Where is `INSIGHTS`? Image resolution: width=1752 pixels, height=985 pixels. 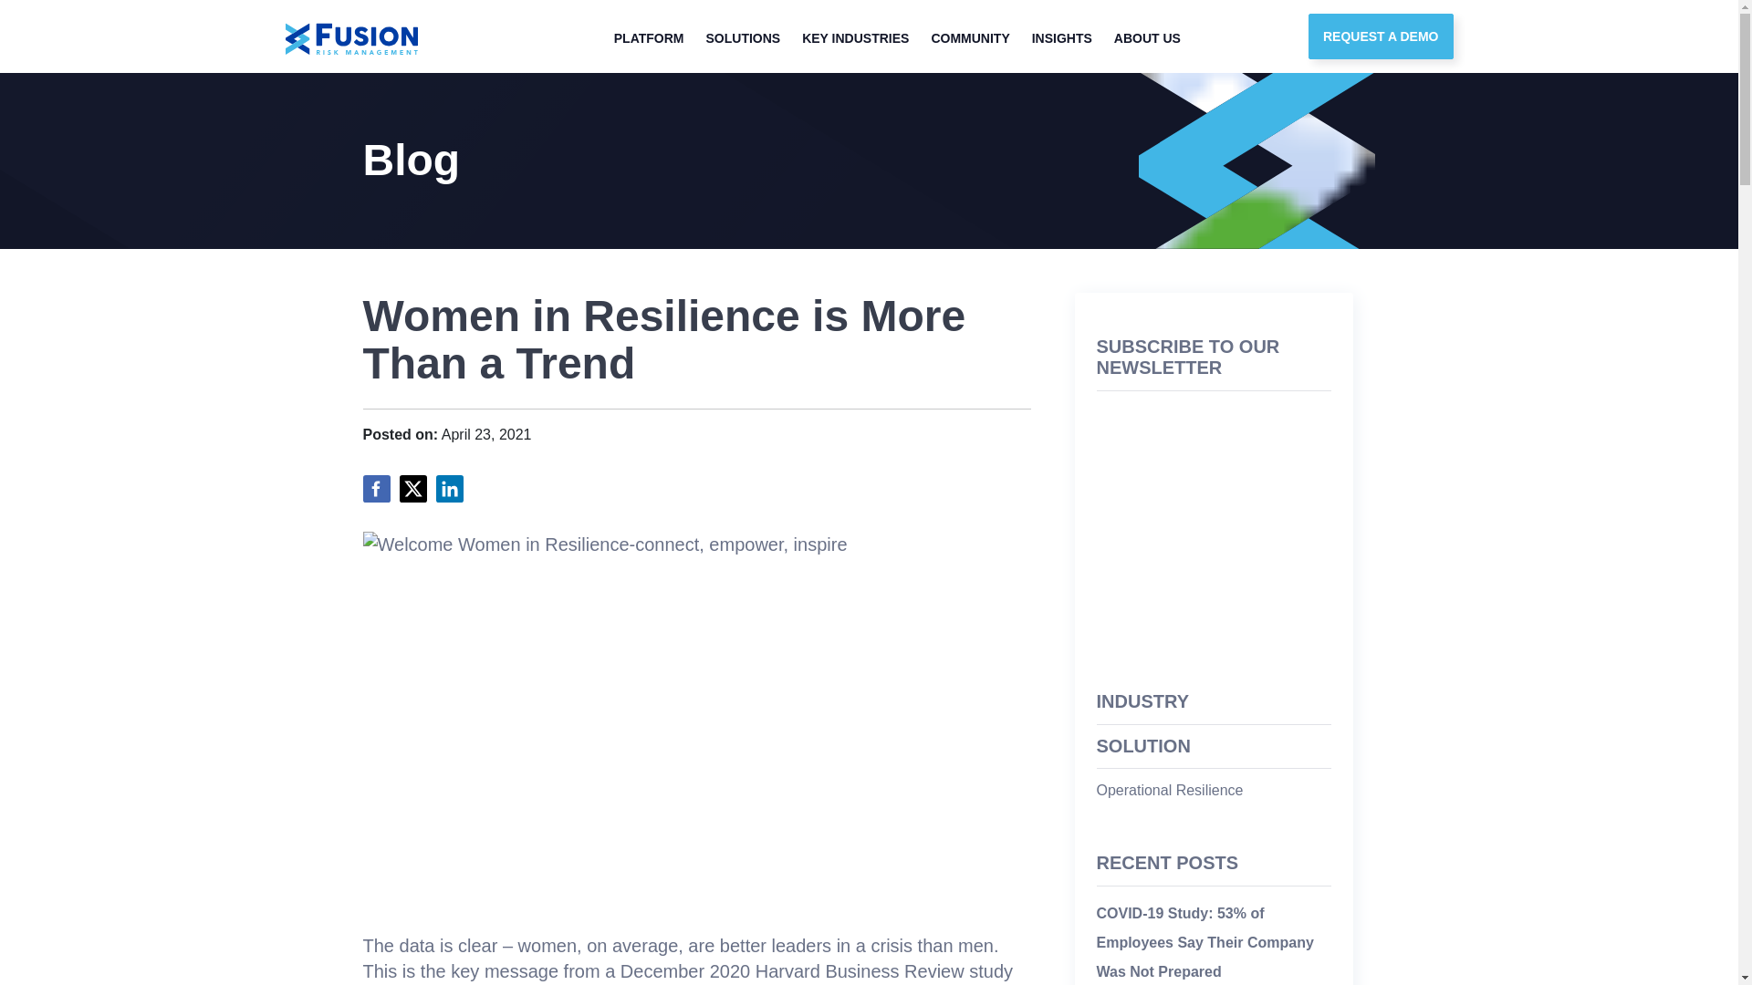 INSIGHTS is located at coordinates (1062, 36).